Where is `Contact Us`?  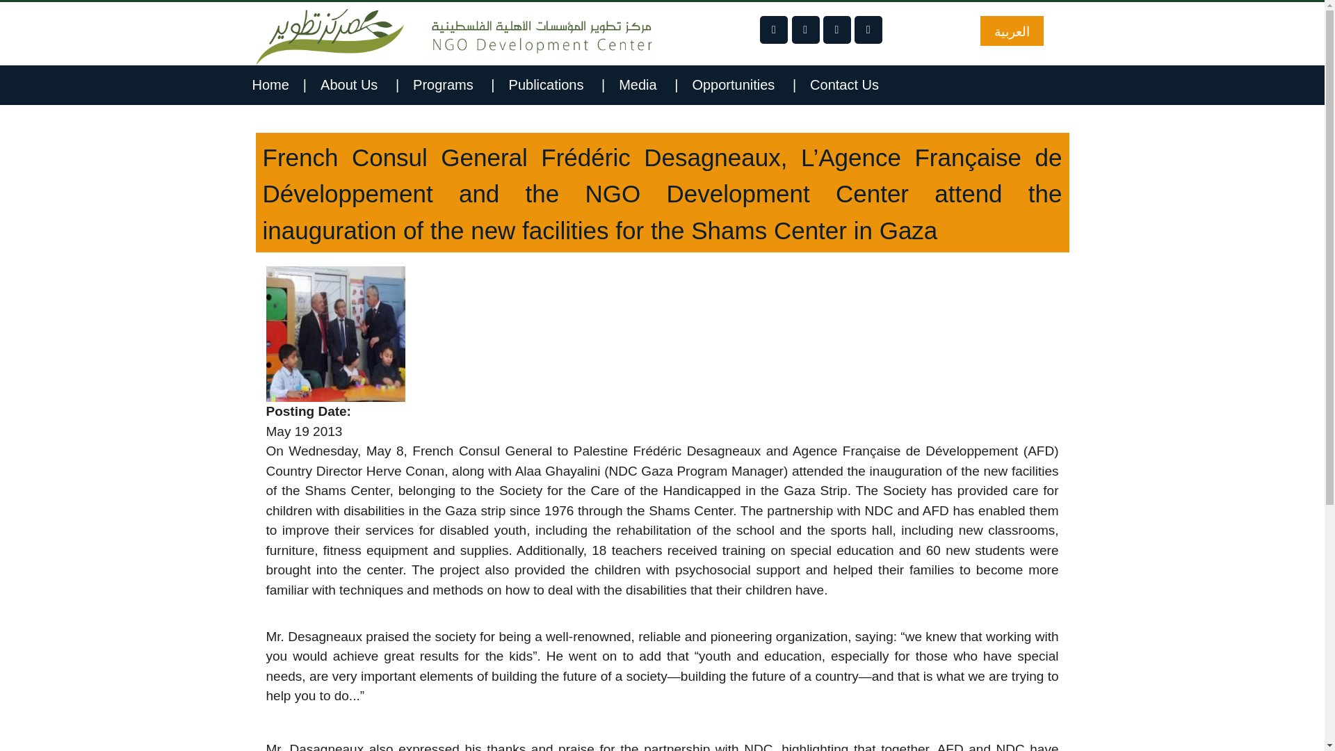 Contact Us is located at coordinates (851, 85).